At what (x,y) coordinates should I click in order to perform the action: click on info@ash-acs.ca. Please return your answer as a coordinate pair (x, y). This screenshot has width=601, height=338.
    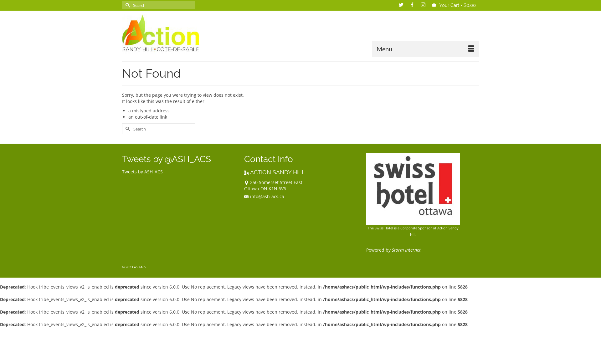
    Looking at the image, I should click on (264, 197).